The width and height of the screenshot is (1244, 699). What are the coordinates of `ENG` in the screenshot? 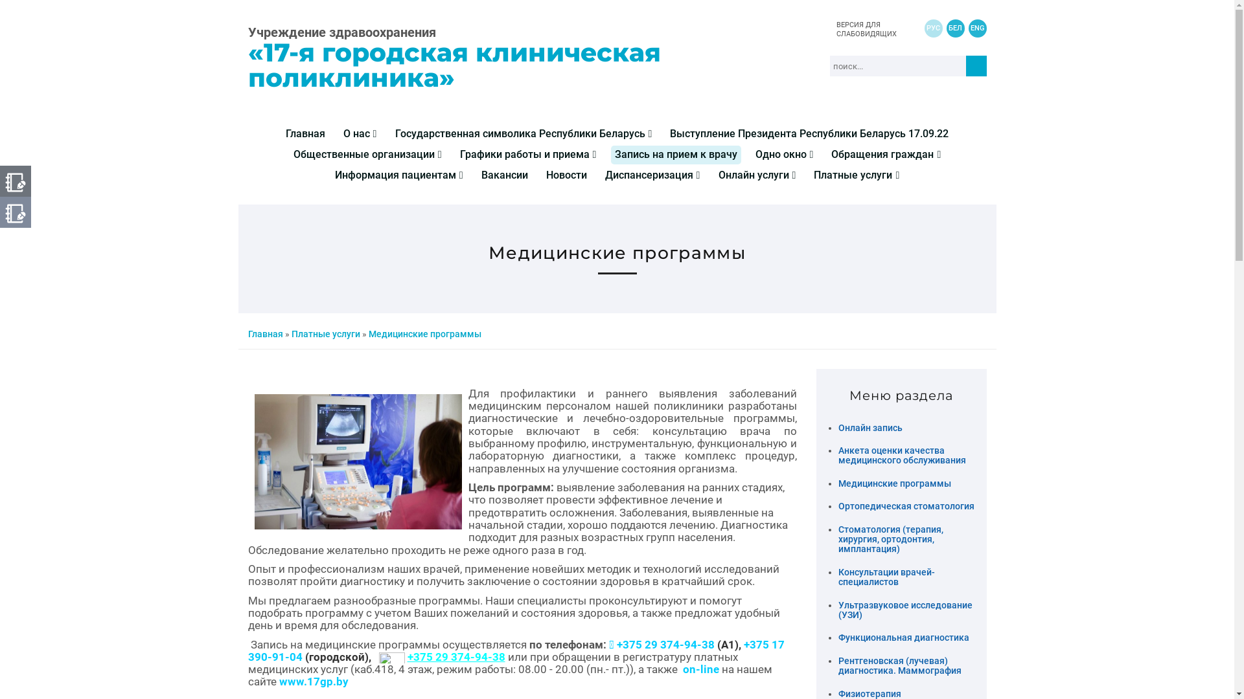 It's located at (977, 34).